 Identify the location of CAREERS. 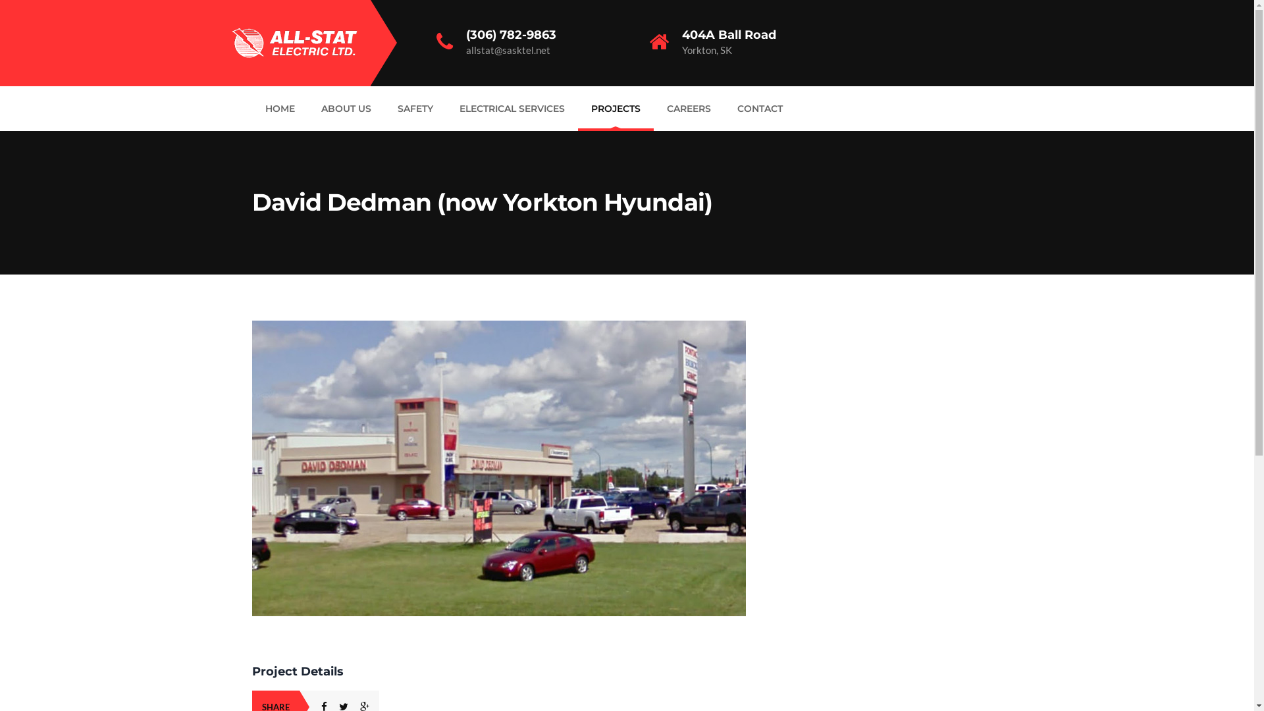
(689, 108).